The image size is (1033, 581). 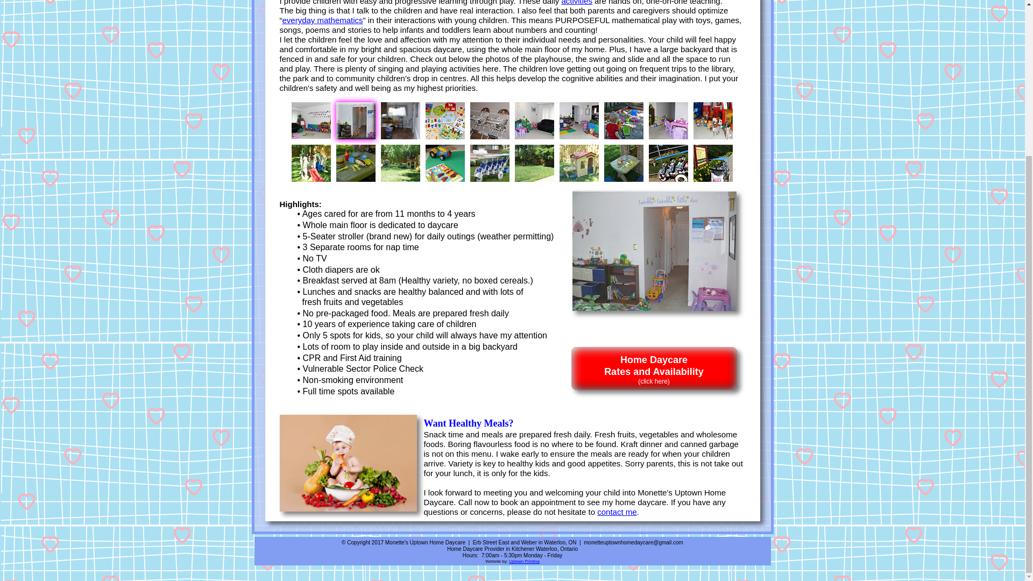 What do you see at coordinates (579, 163) in the screenshot?
I see `Home Daycare - Click to show bigger` at bounding box center [579, 163].